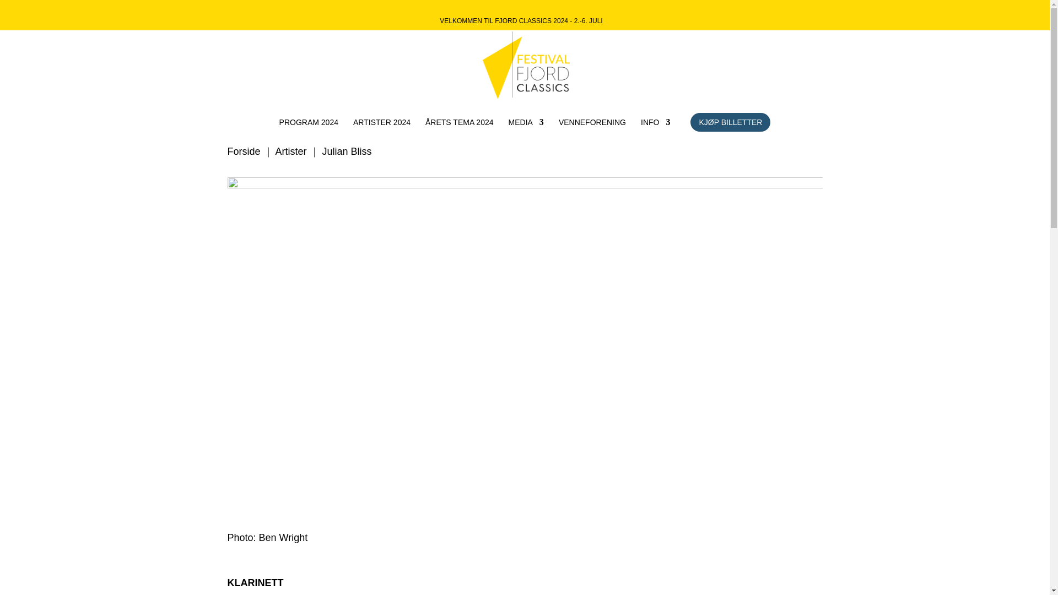 The width and height of the screenshot is (1058, 595). Describe the element at coordinates (381, 131) in the screenshot. I see `ARTISTER 2024` at that location.